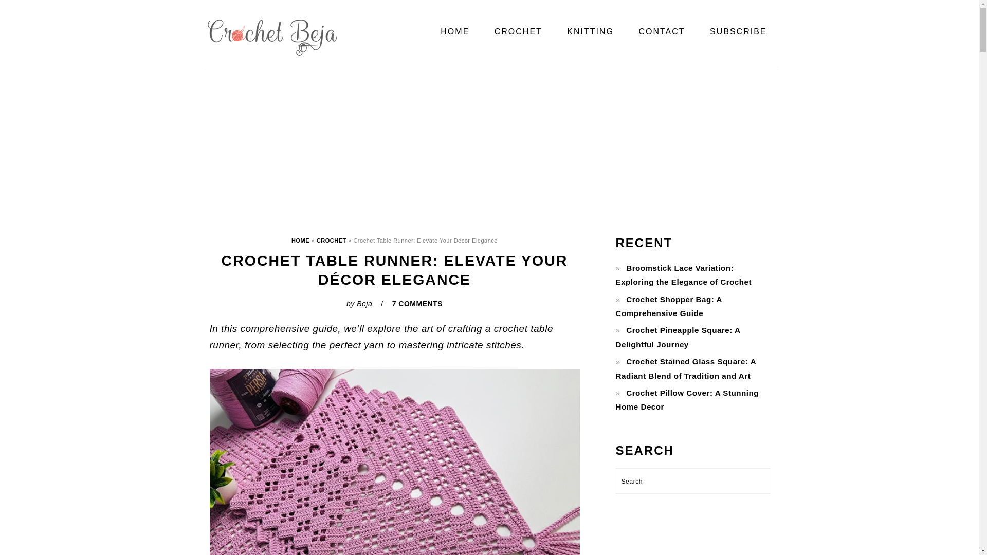 Image resolution: width=987 pixels, height=555 pixels. I want to click on KNITTING, so click(590, 32).